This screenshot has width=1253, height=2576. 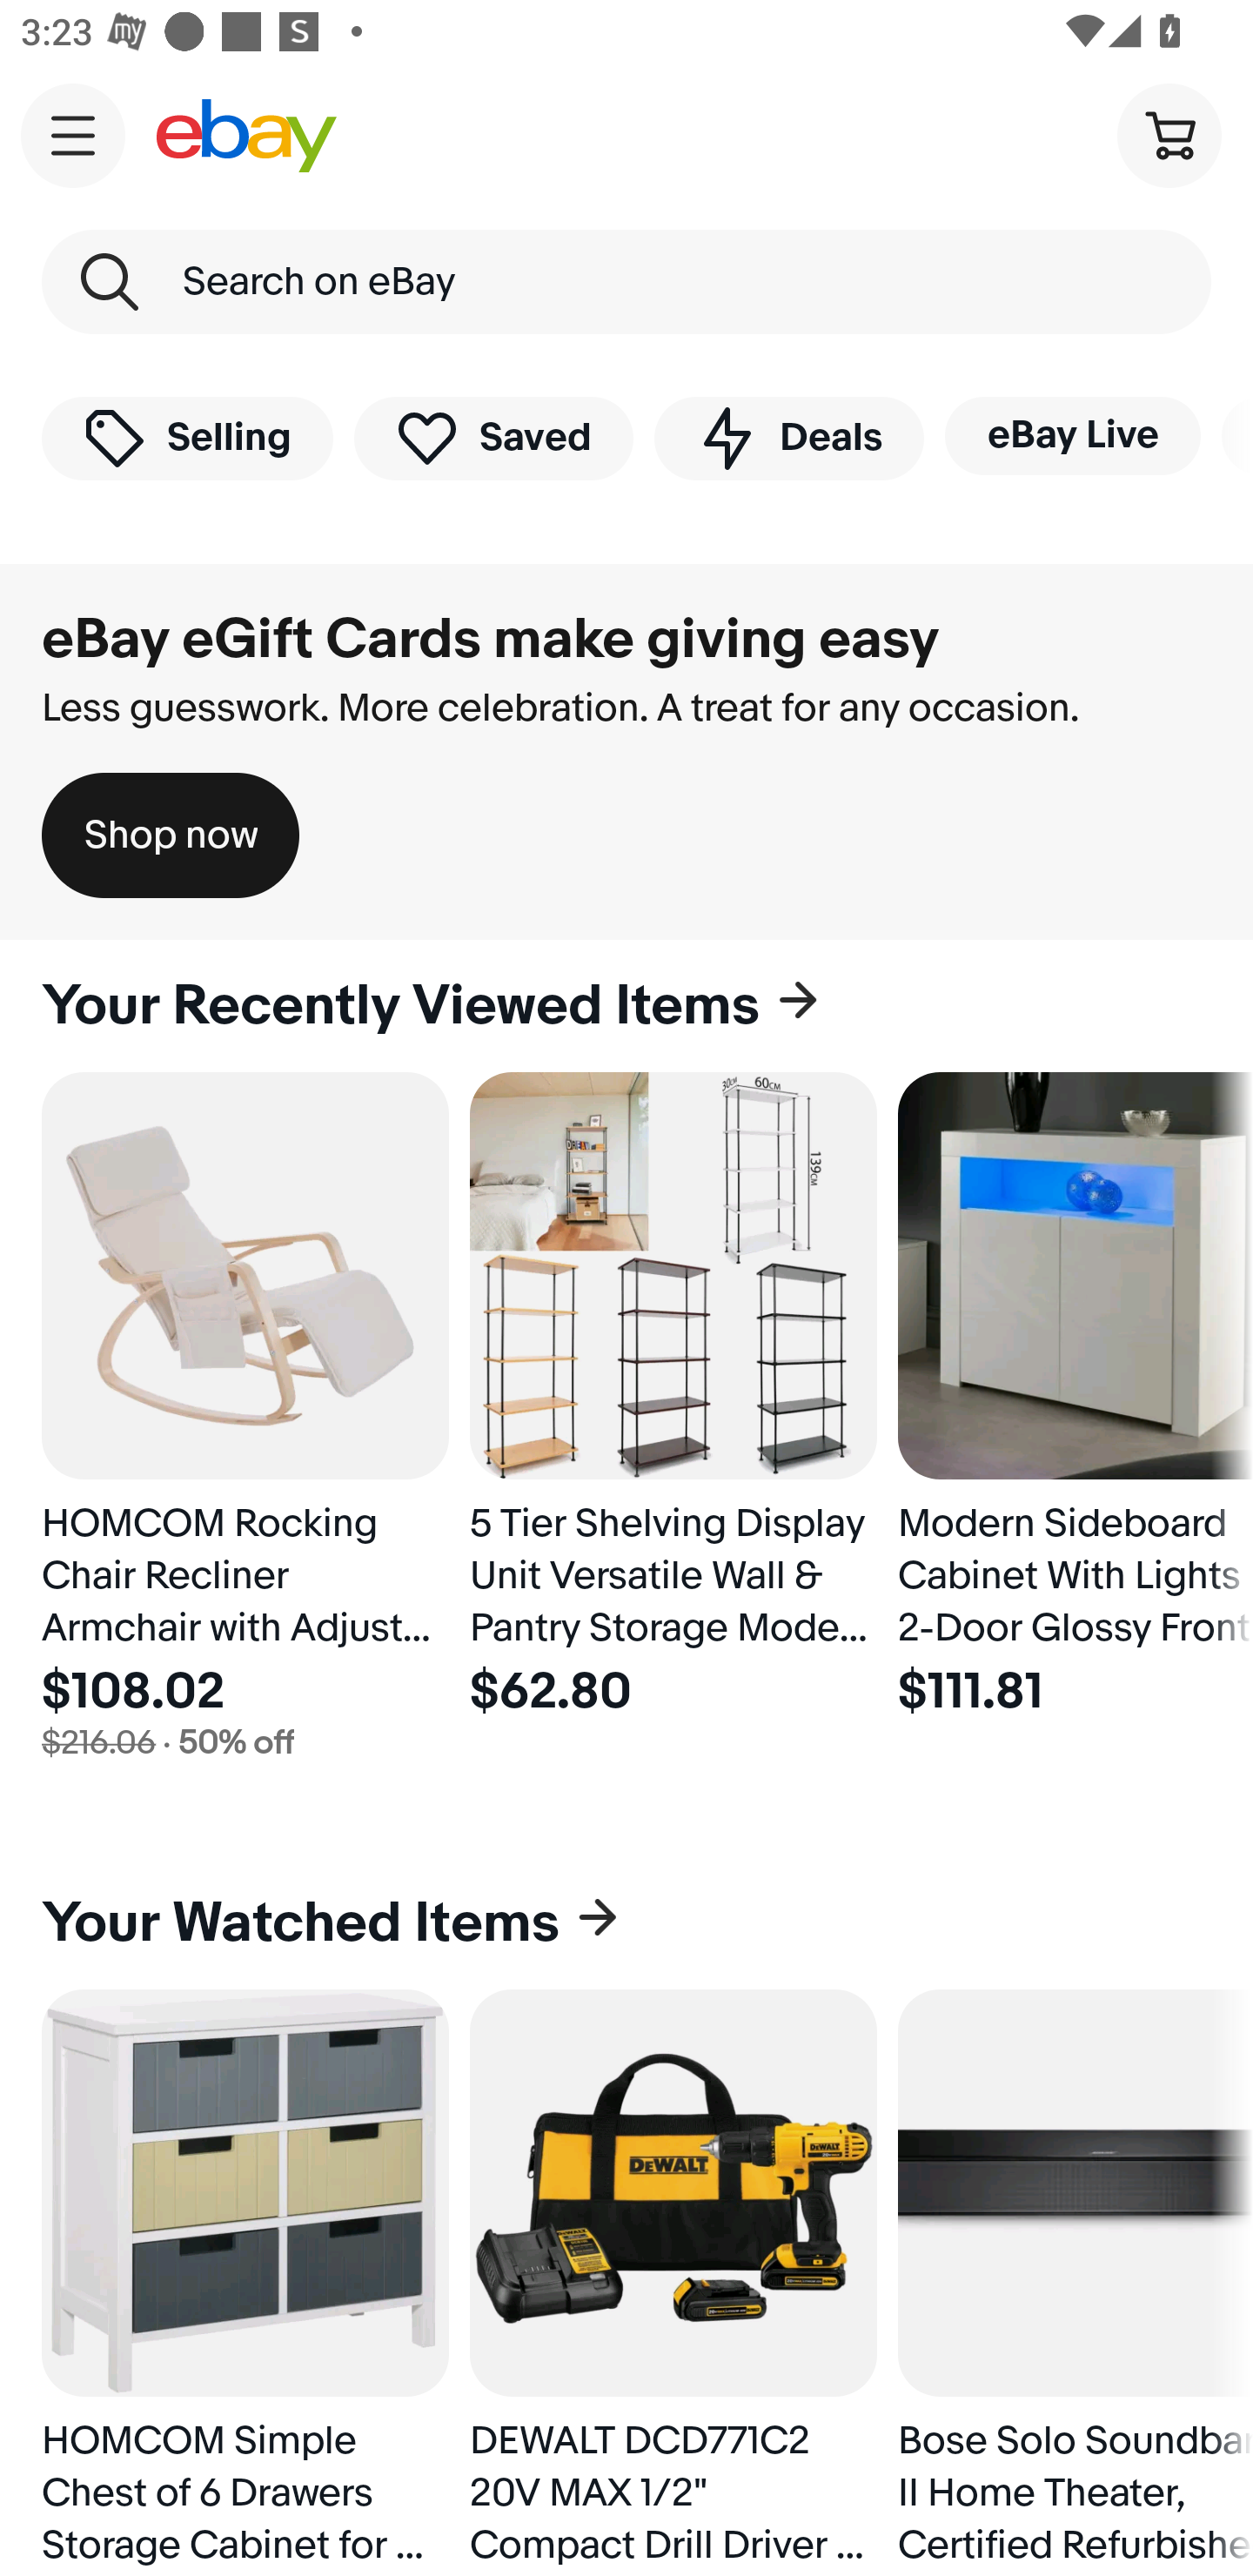 What do you see at coordinates (626, 1923) in the screenshot?
I see `Your Watched Items  ` at bounding box center [626, 1923].